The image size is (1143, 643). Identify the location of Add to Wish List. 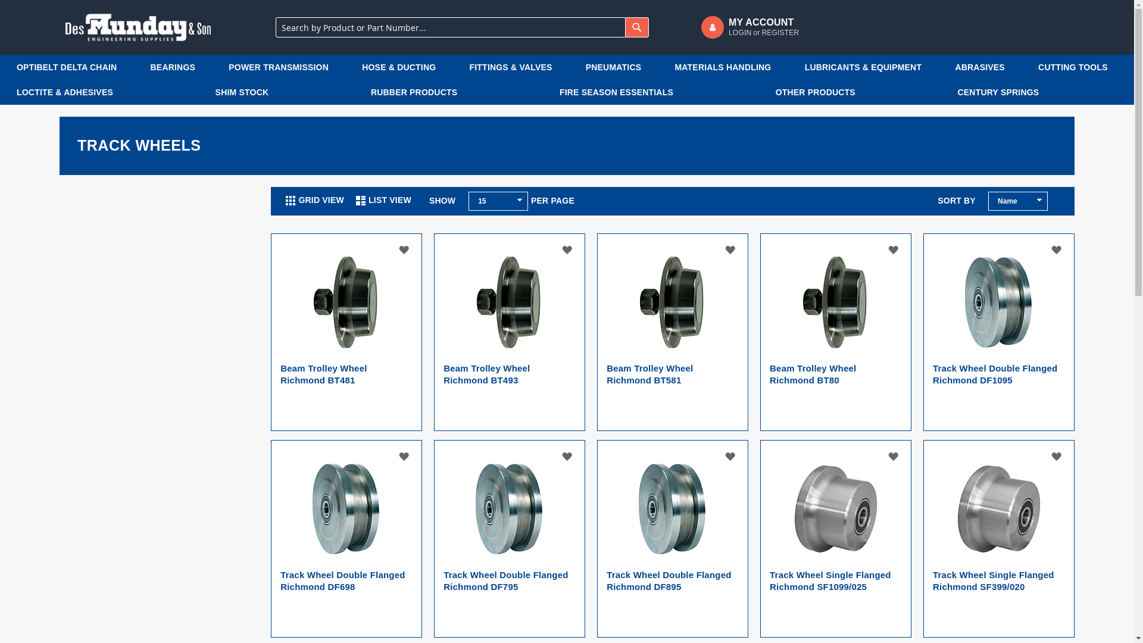
(568, 457).